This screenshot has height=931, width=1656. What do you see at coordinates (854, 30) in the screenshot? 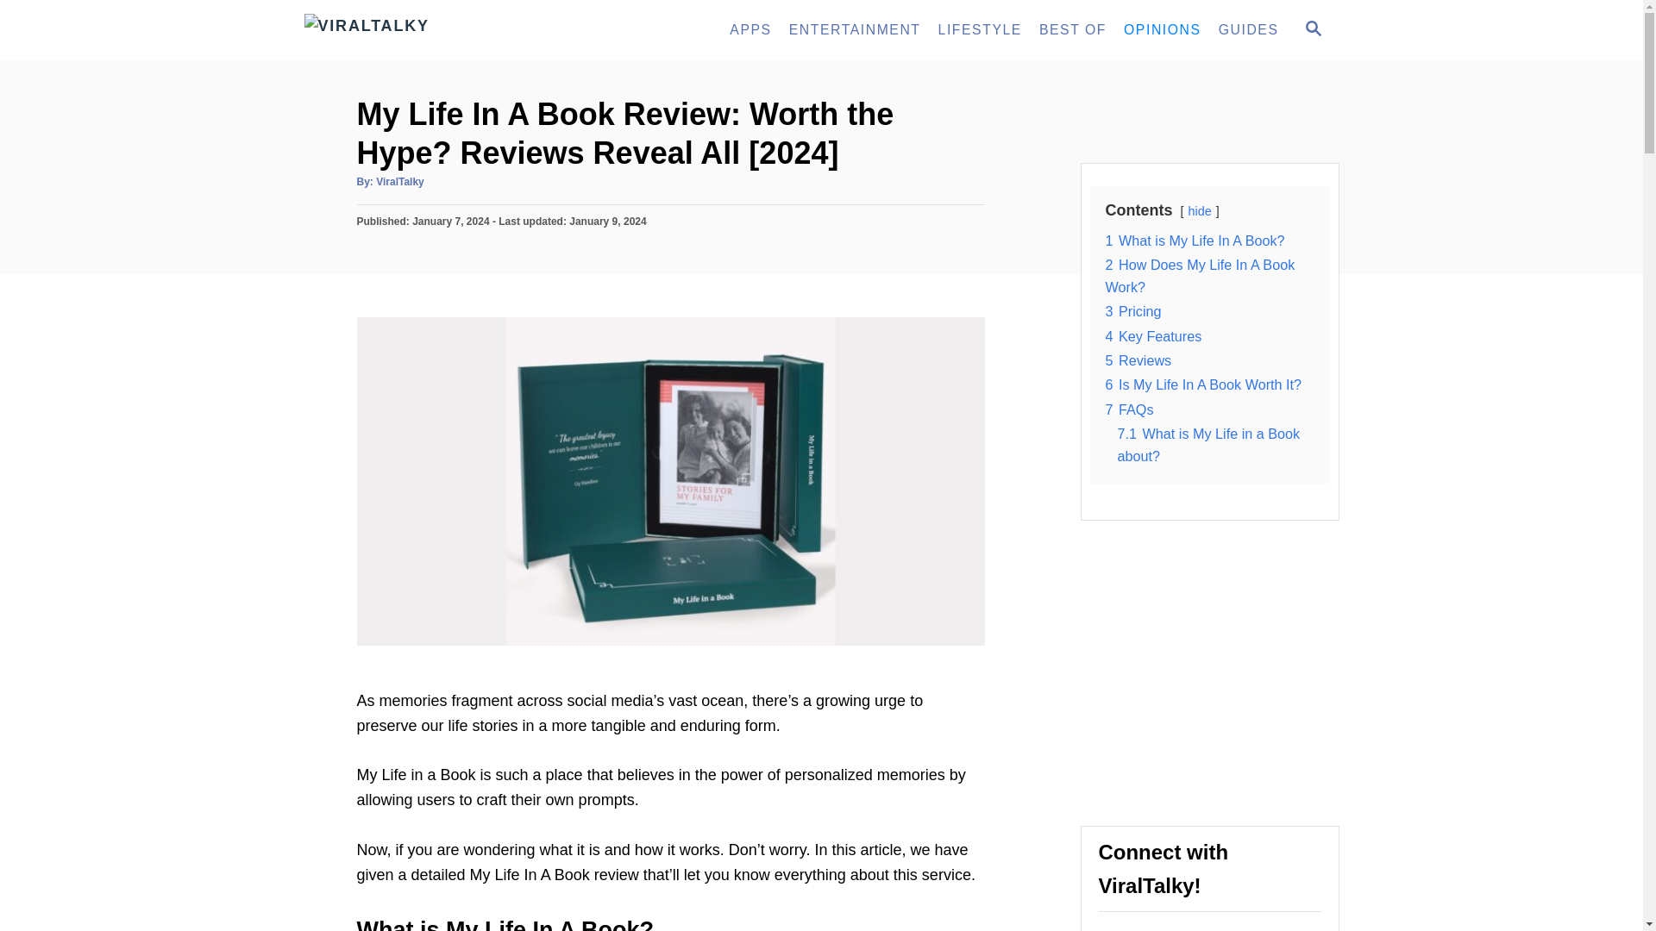
I see `ENTERTAINMENT` at bounding box center [854, 30].